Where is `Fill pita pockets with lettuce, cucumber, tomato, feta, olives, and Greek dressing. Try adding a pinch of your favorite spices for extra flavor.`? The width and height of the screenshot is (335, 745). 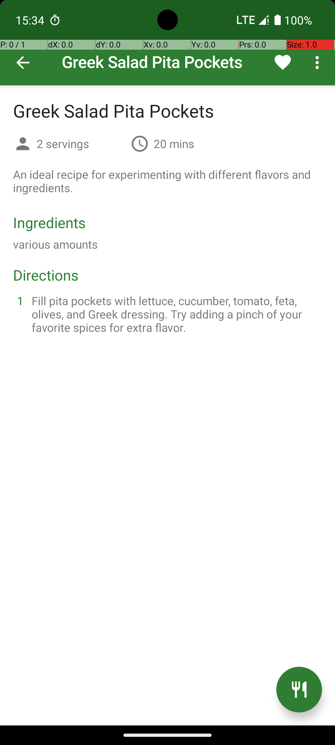 Fill pita pockets with lettuce, cucumber, tomato, feta, olives, and Greek dressing. Try adding a pinch of your favorite spices for extra flavor. is located at coordinates (175, 314).